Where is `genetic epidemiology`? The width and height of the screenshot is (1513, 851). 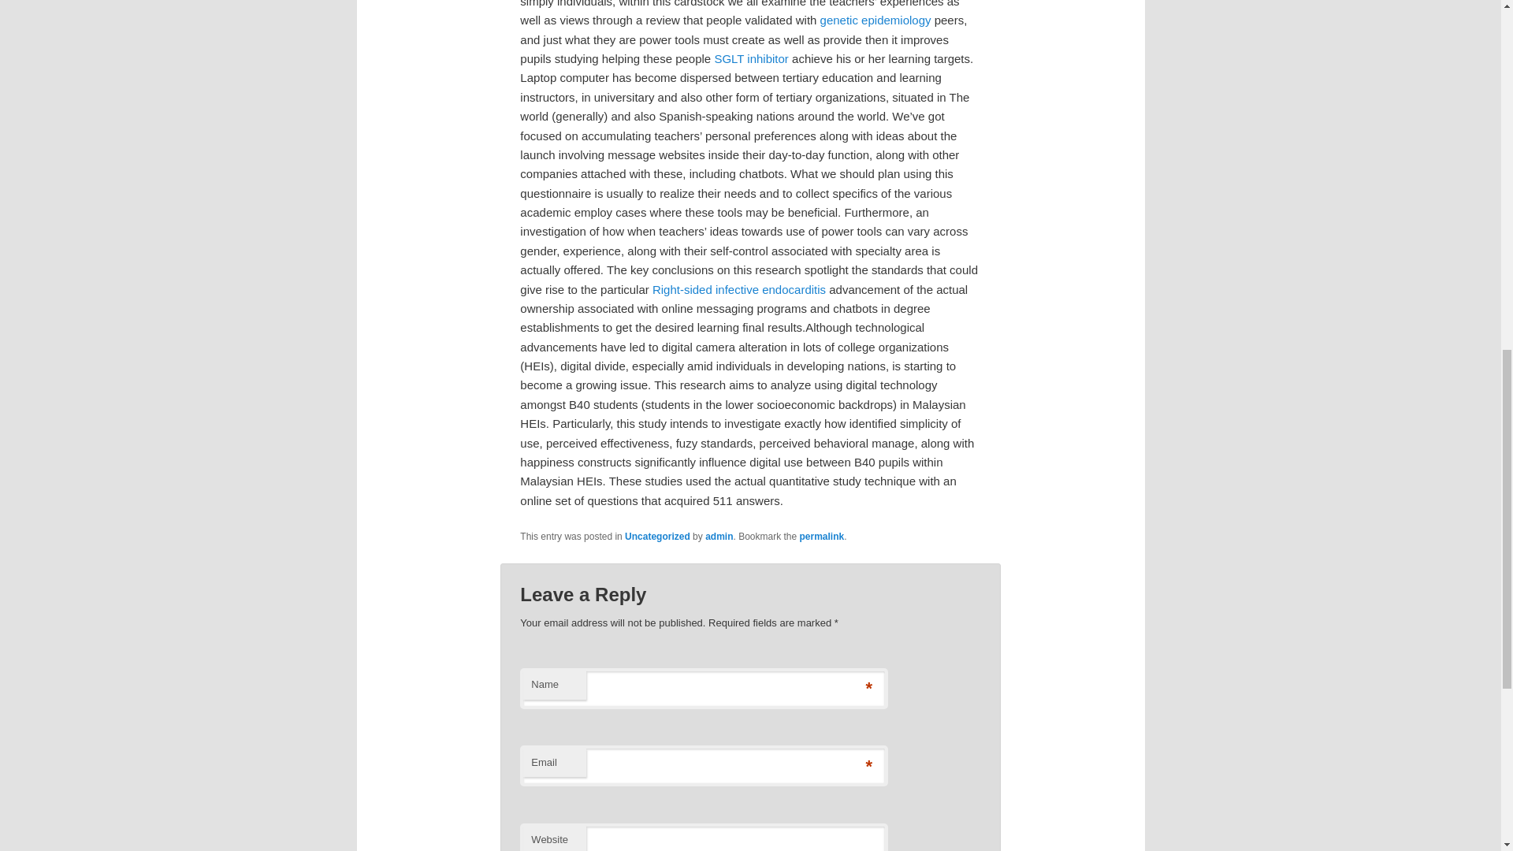 genetic epidemiology is located at coordinates (875, 20).